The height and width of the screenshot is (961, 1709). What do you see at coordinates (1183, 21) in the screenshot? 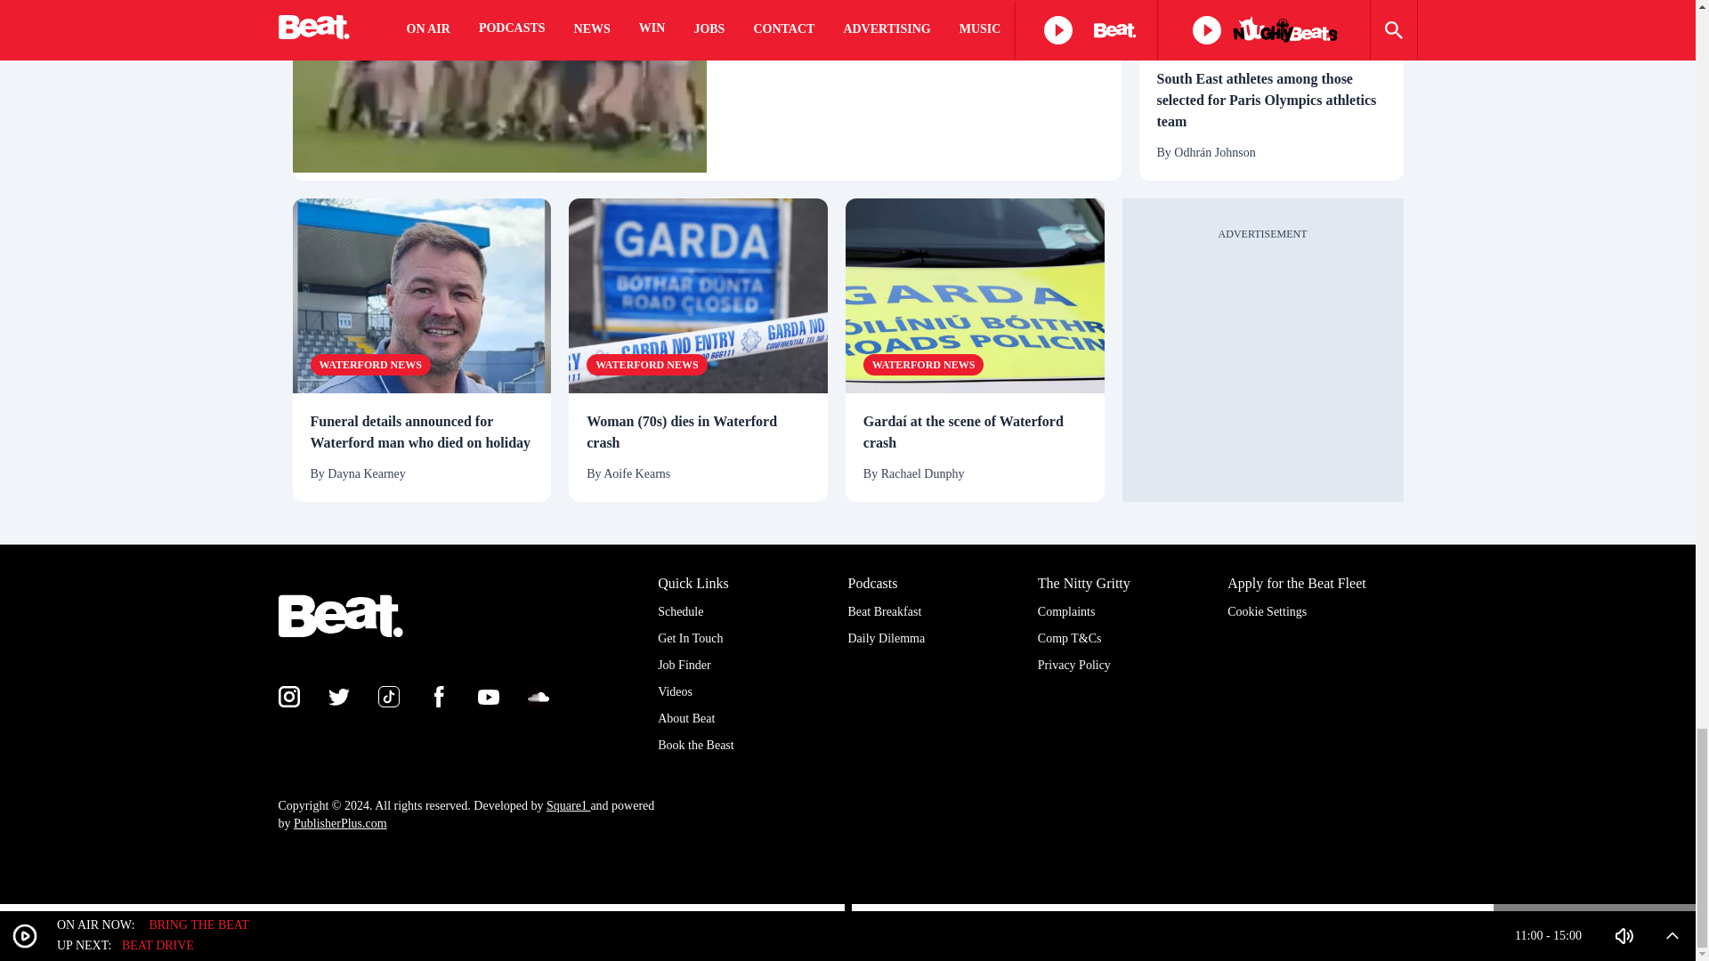
I see `Sport` at bounding box center [1183, 21].